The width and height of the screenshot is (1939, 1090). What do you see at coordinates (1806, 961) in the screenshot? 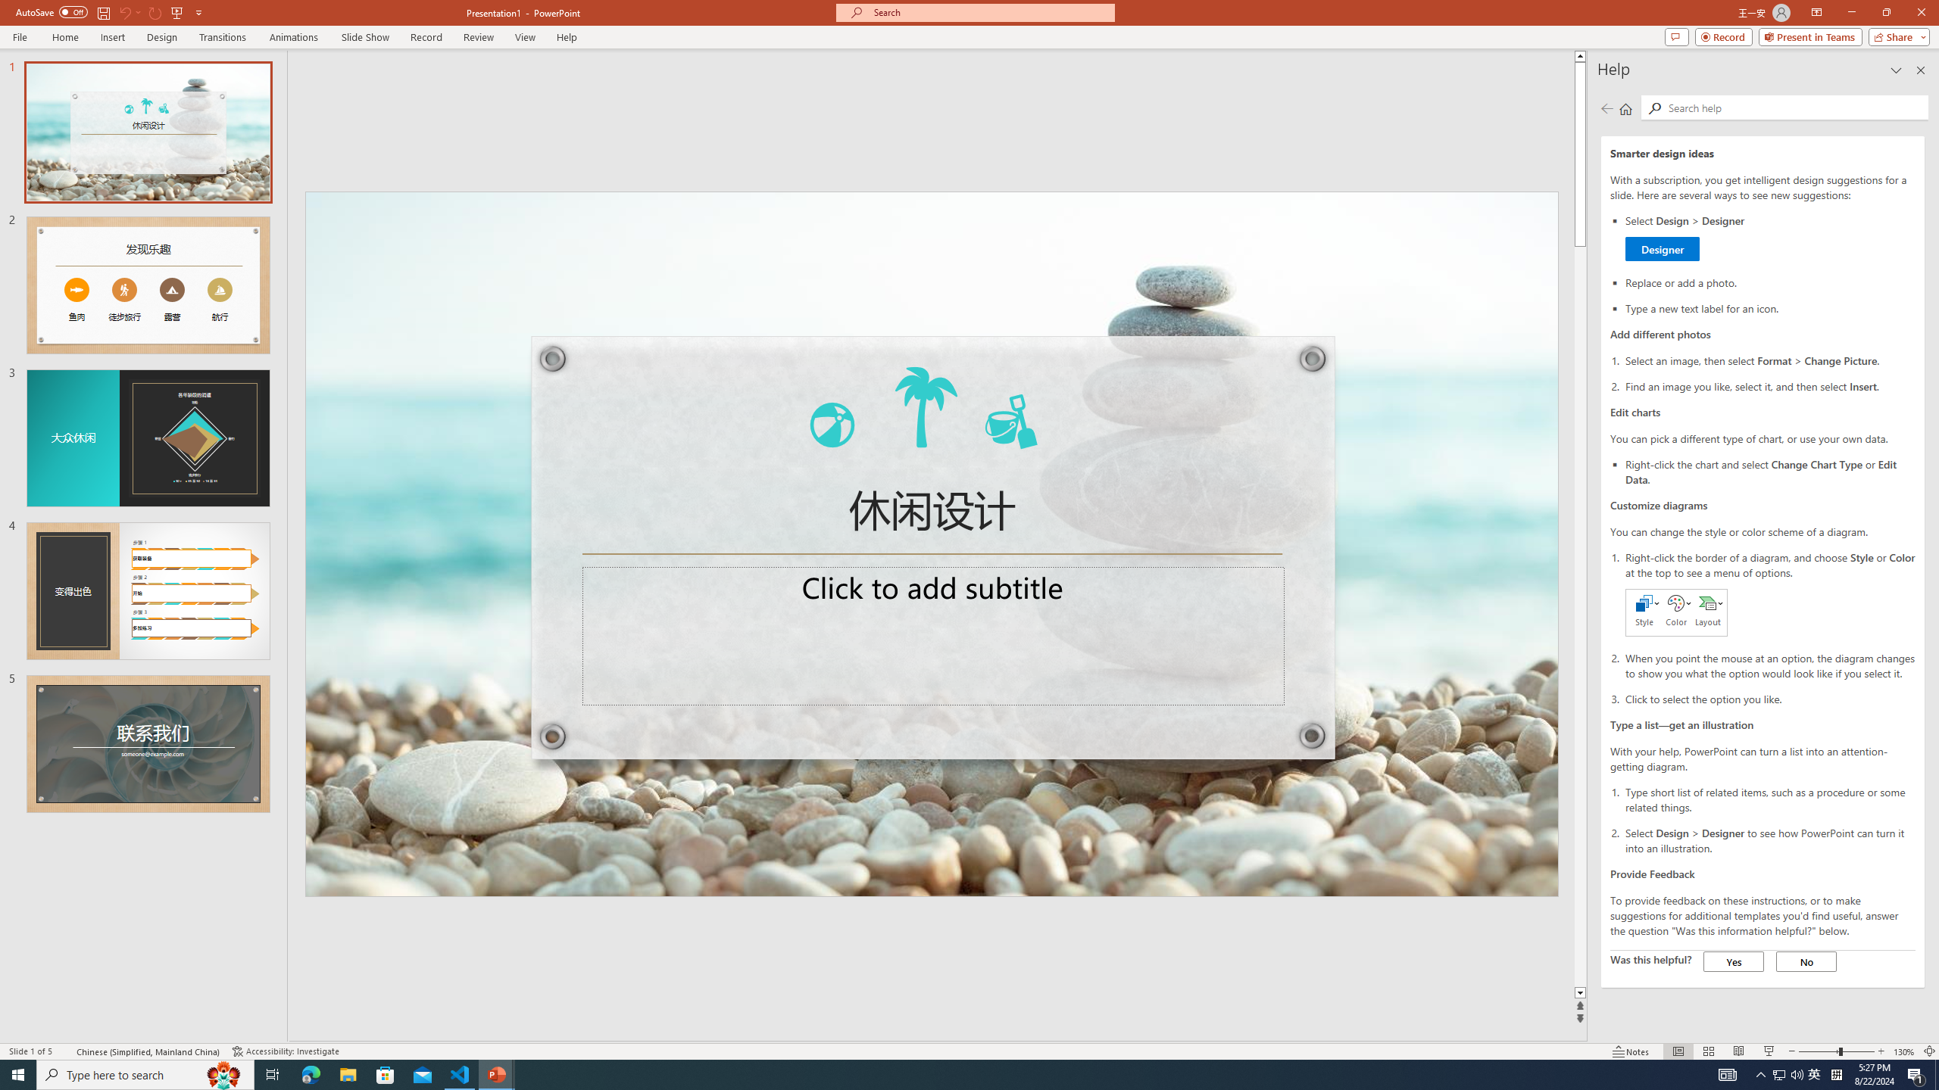
I see `No` at bounding box center [1806, 961].